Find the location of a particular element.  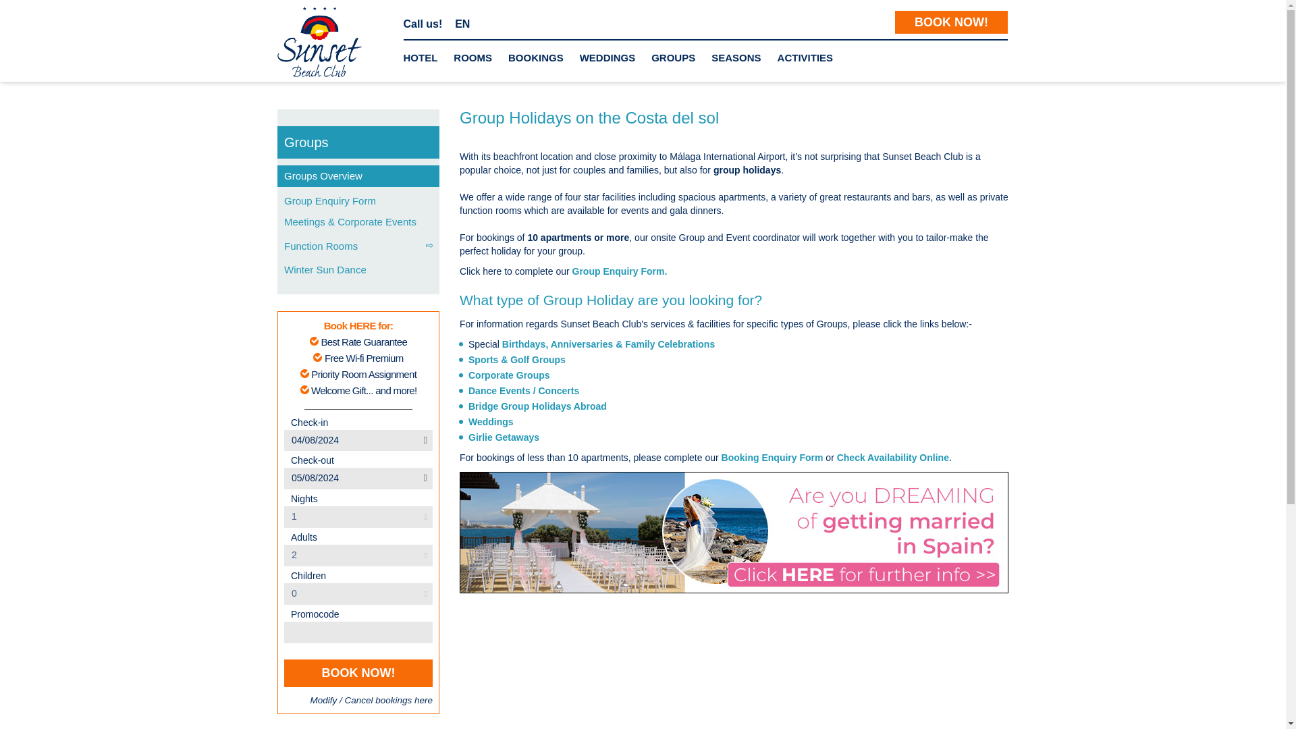

BOOK NOW! is located at coordinates (952, 22).